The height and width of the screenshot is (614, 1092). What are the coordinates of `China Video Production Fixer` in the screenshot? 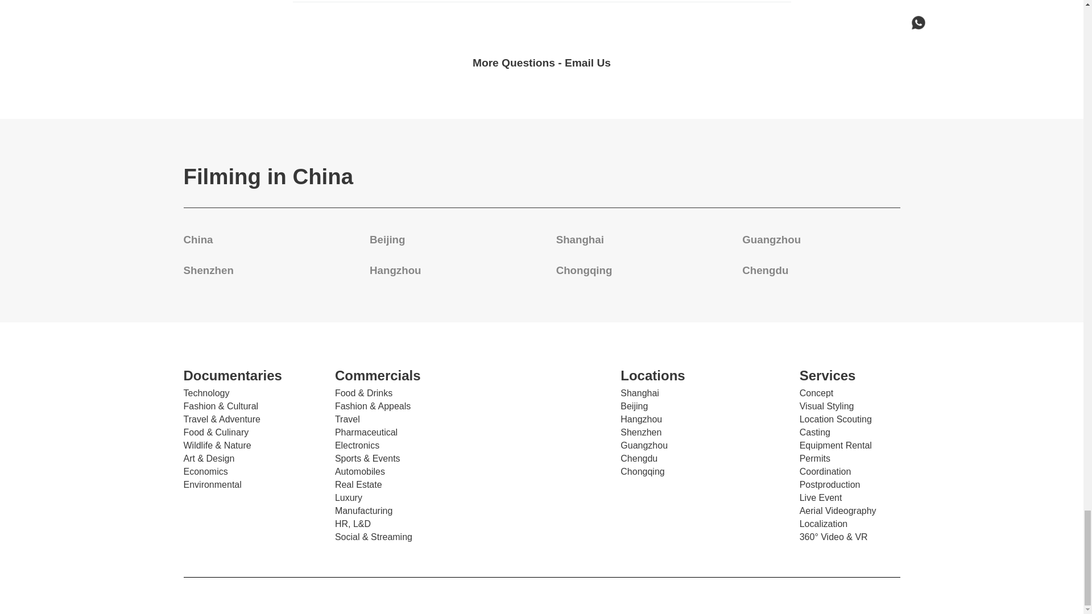 It's located at (198, 240).